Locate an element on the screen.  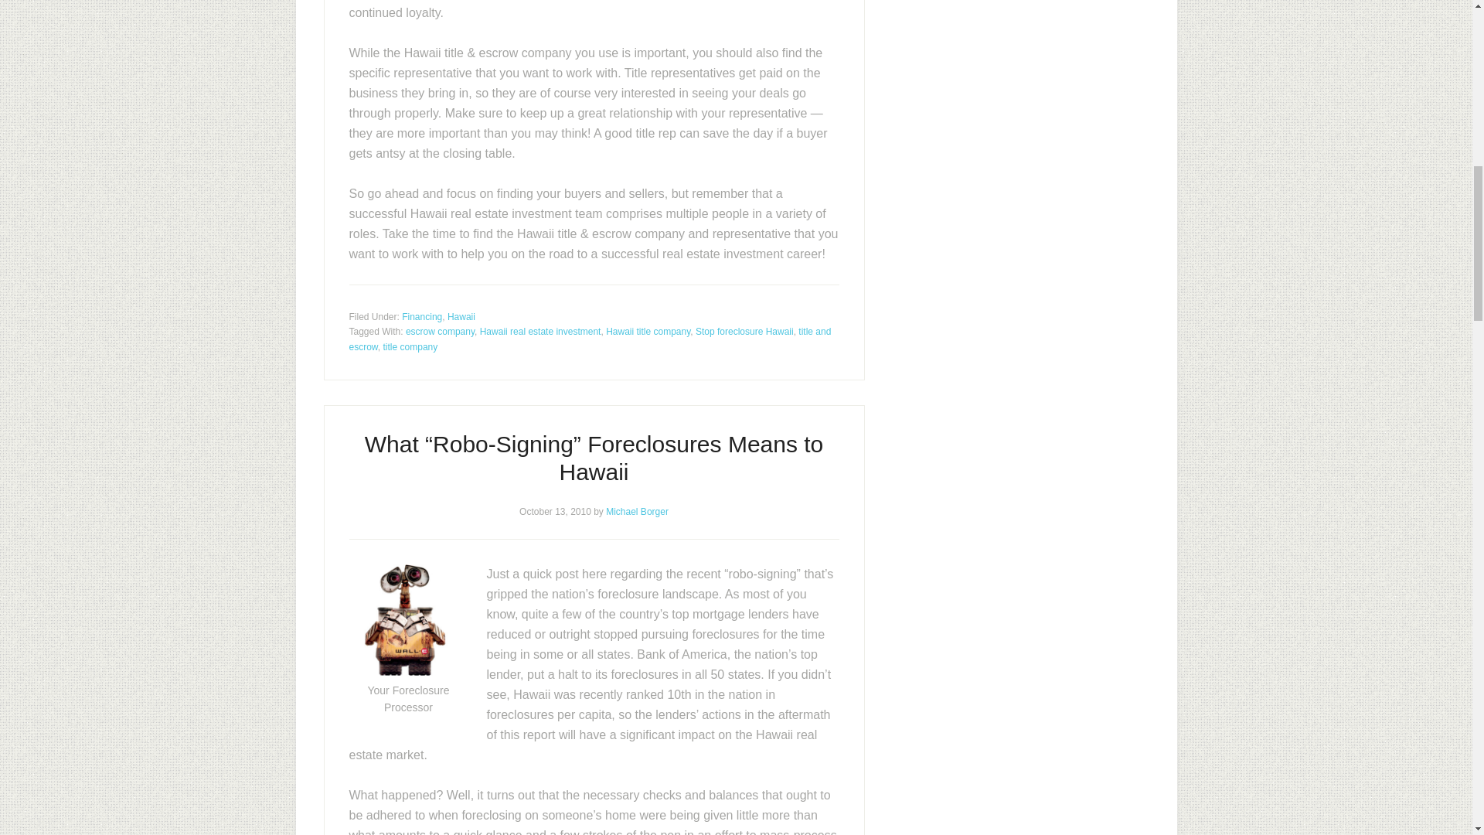
Stop foreclosure Hawaii is located at coordinates (745, 332).